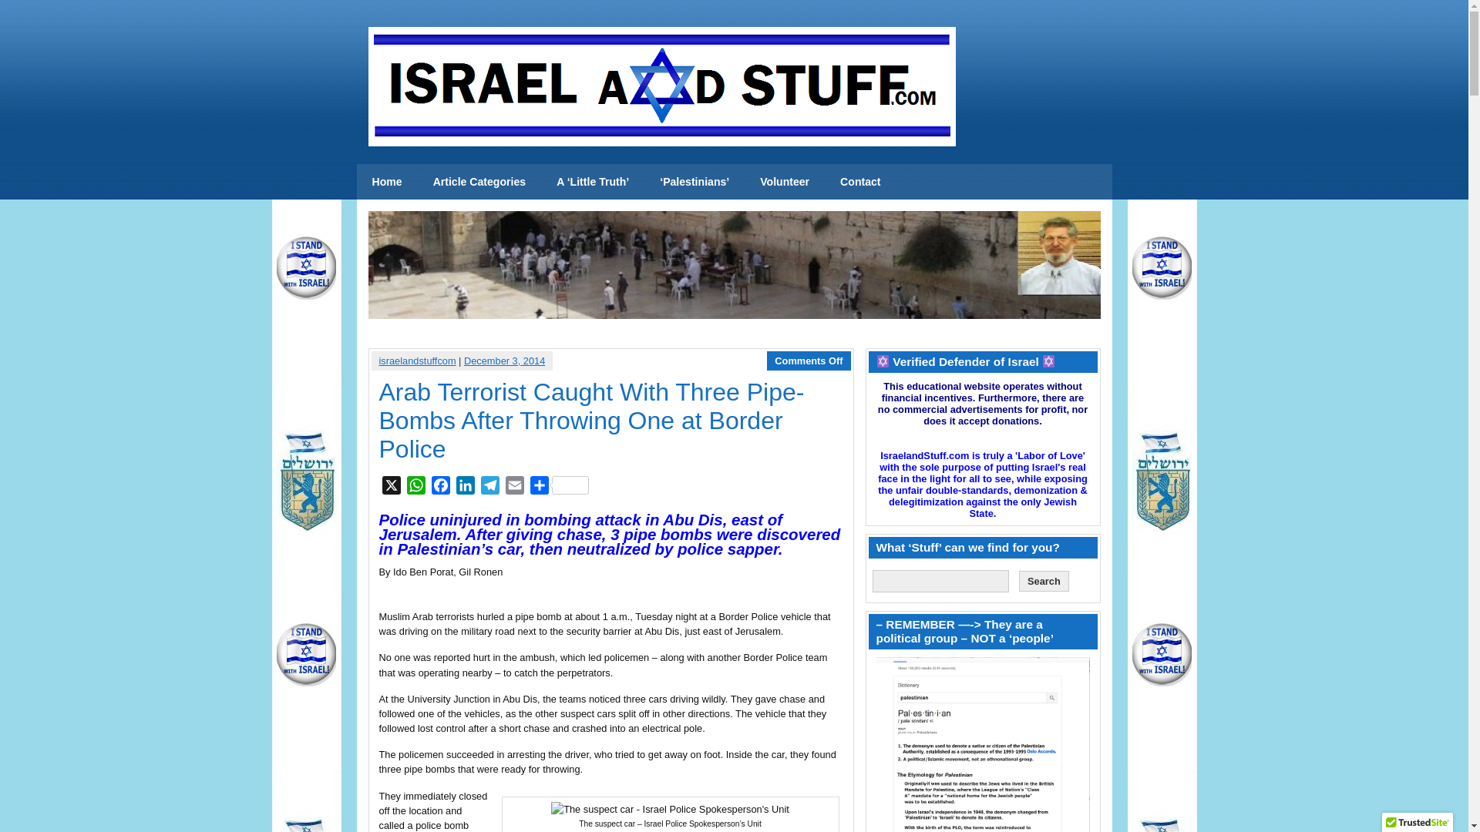  What do you see at coordinates (479, 182) in the screenshot?
I see `Article Categories` at bounding box center [479, 182].